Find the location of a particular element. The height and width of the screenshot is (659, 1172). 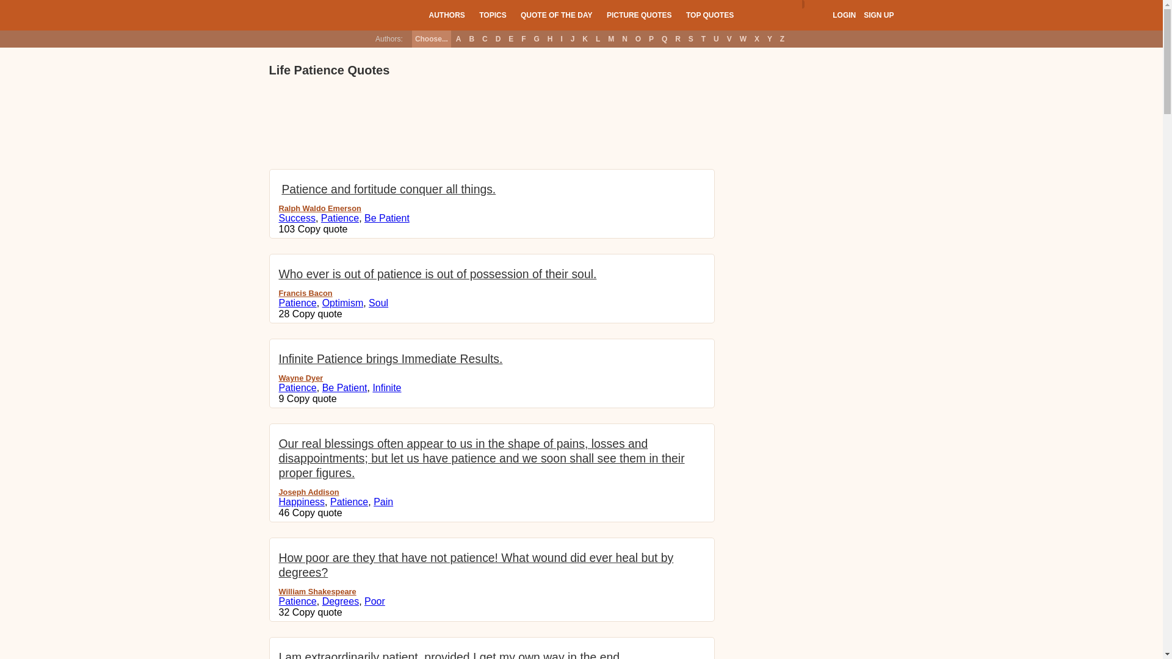

PICTURE QUOTES is located at coordinates (639, 15).